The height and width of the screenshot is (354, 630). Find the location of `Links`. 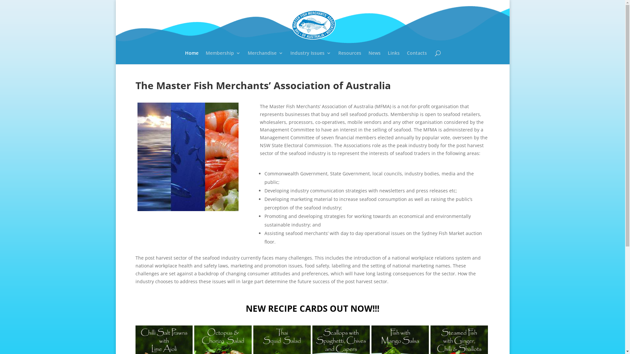

Links is located at coordinates (394, 58).